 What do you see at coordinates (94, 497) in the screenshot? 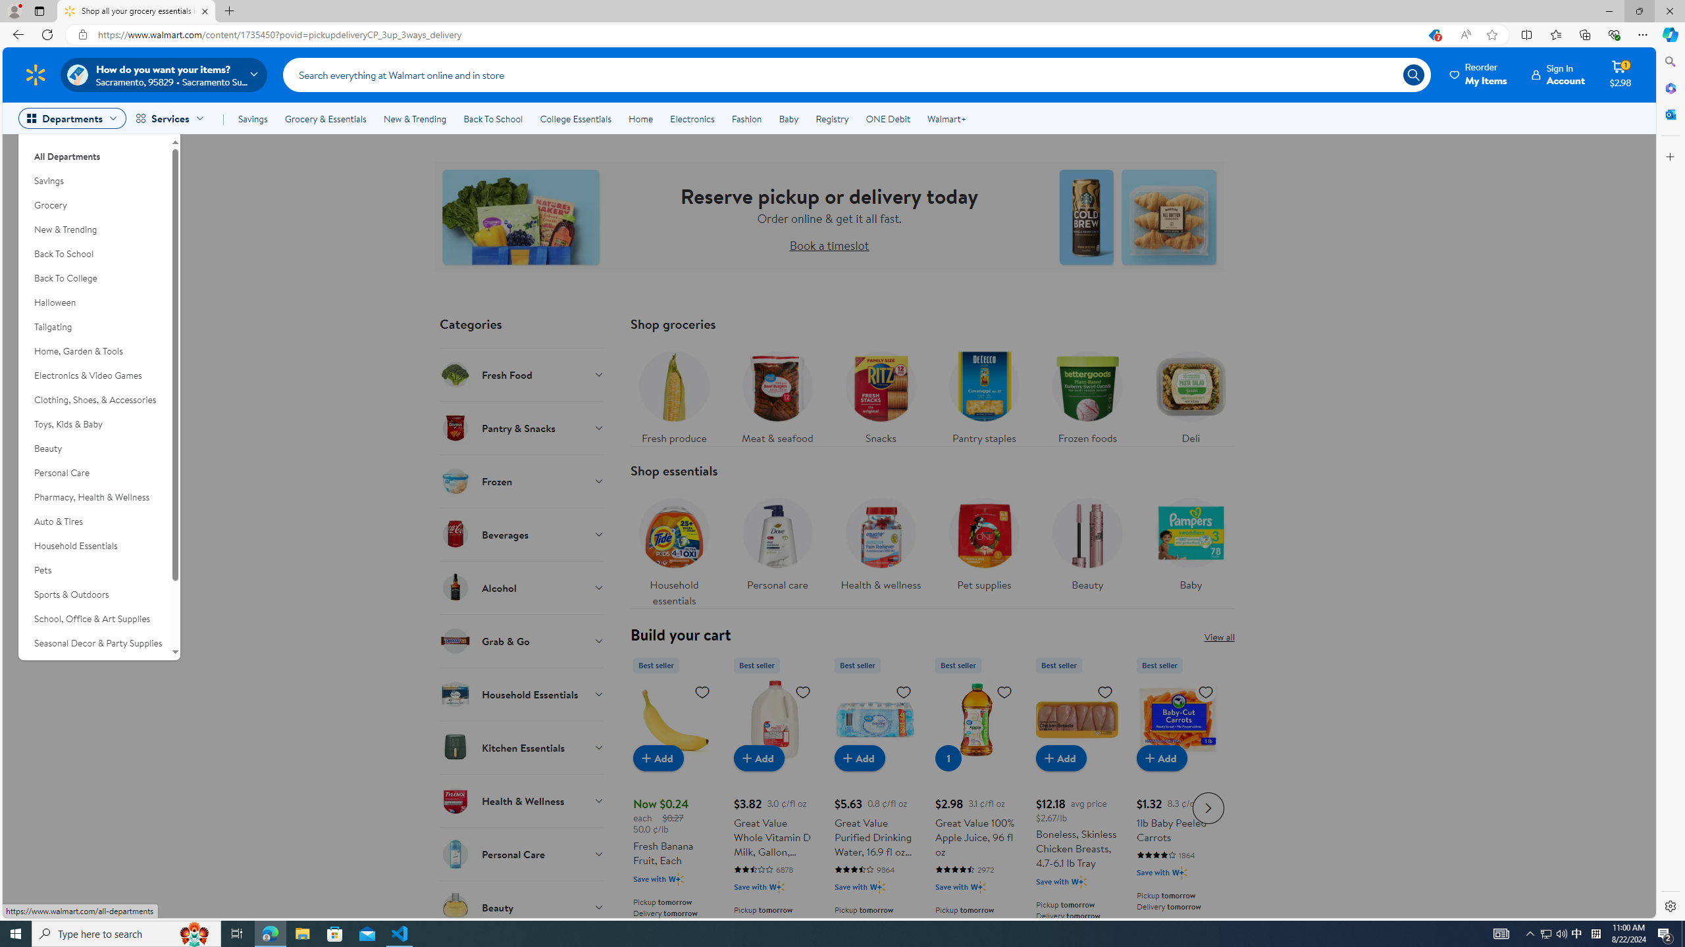
I see `Pharmacy, Health & Wellness` at bounding box center [94, 497].